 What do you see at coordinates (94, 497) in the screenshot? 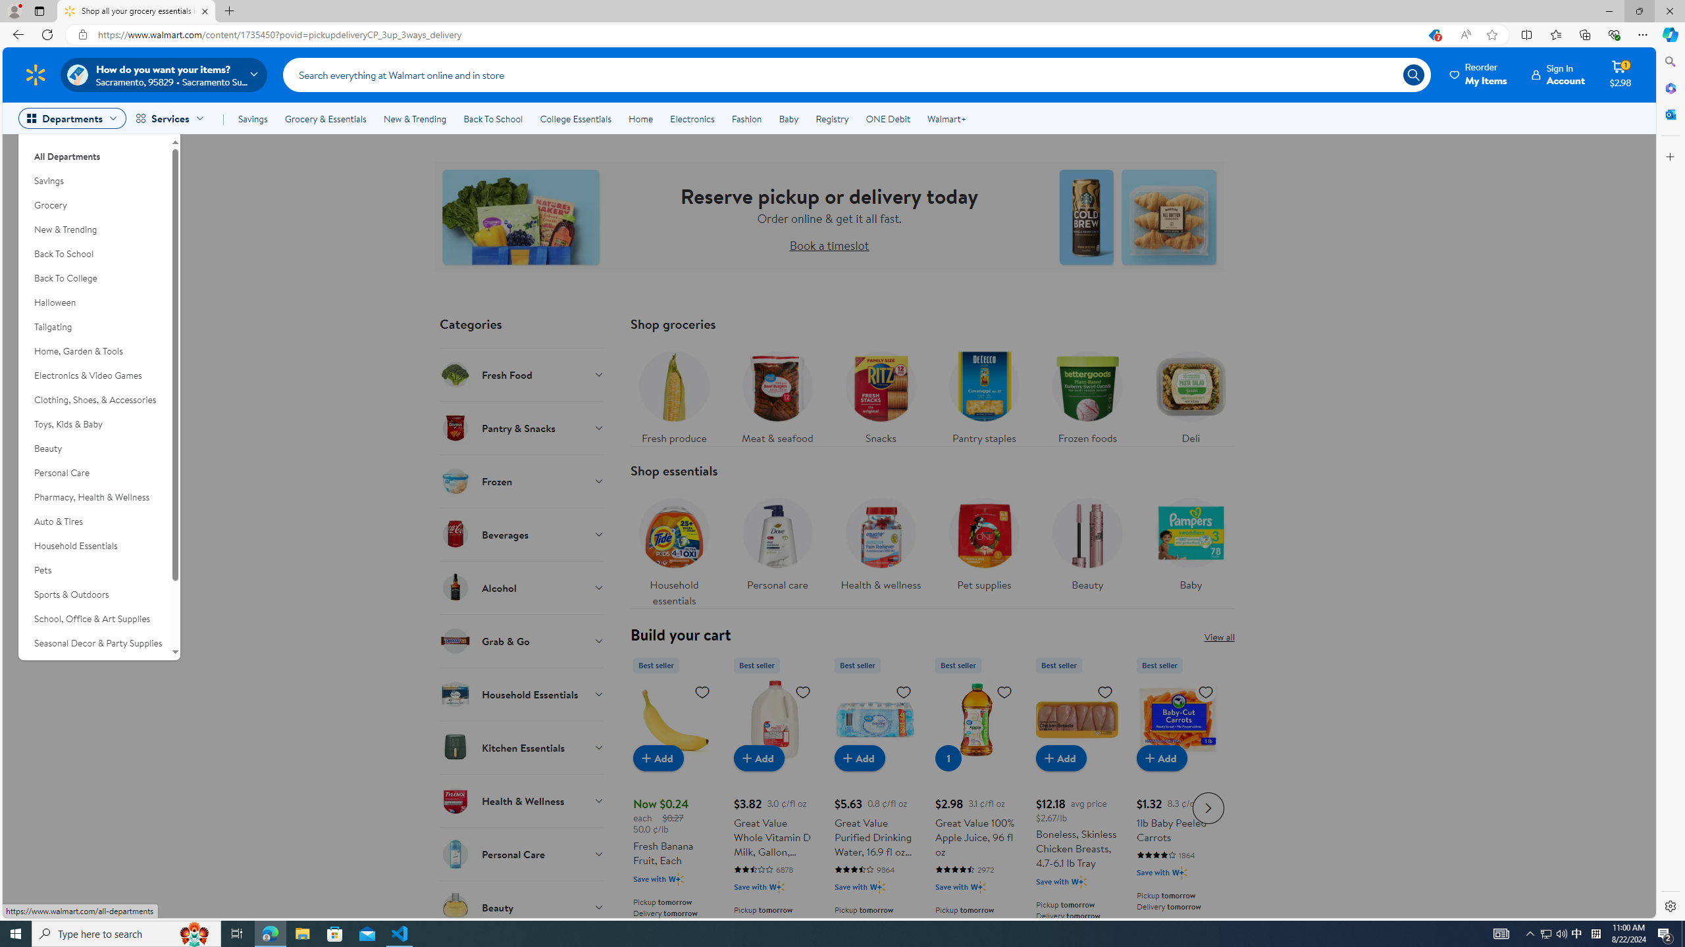
I see `Pharmacy, Health & Wellness` at bounding box center [94, 497].